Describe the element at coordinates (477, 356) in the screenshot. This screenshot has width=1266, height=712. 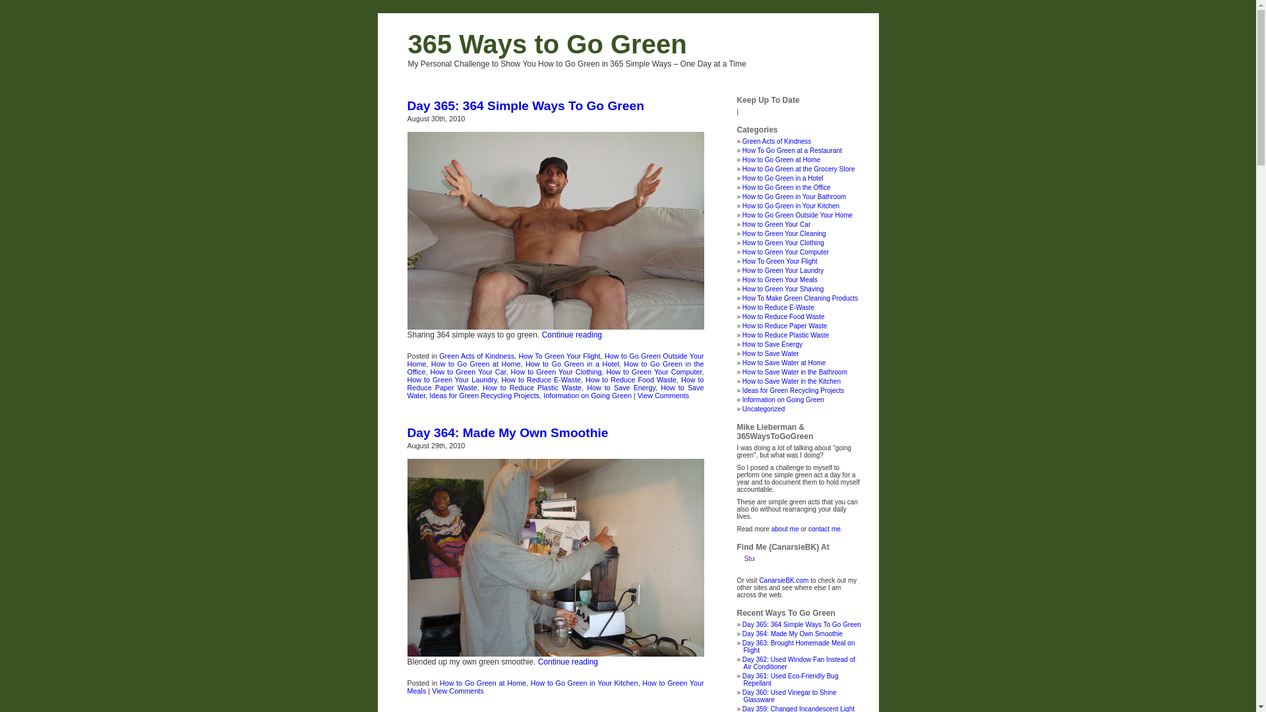
I see `Green Acts of Kindness` at that location.